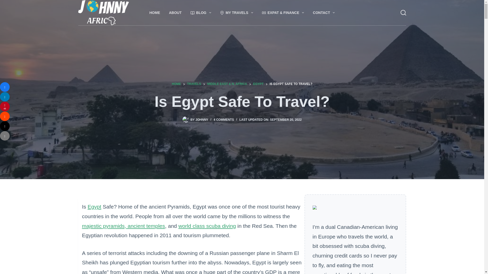 The height and width of the screenshot is (274, 488). I want to click on Is Egypt Safe To Travel?, so click(242, 101).